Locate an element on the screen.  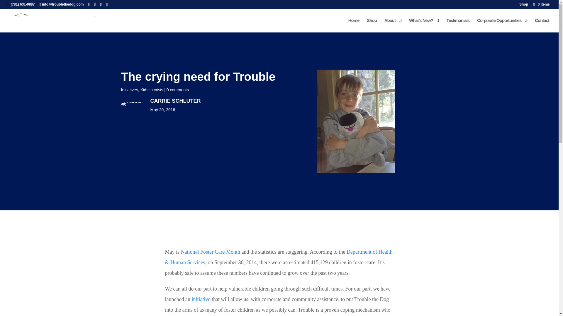
Contact is located at coordinates (542, 25).